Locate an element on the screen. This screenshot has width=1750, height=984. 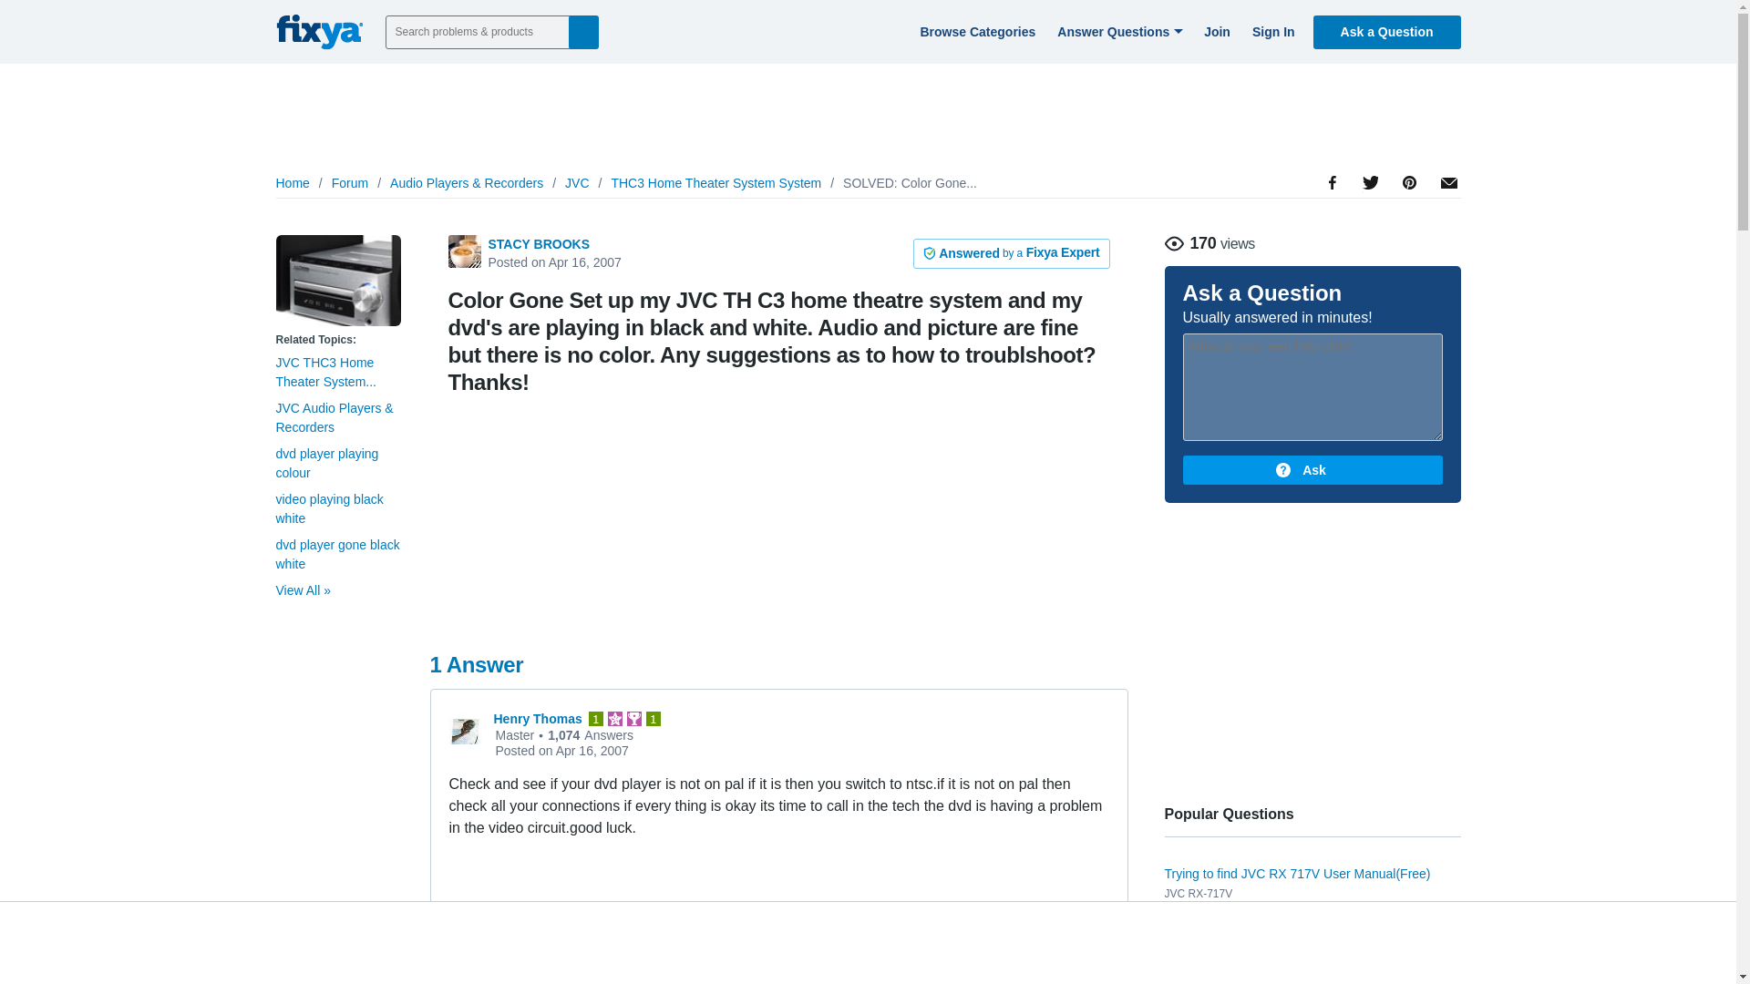
JVC THC3 Home Theater System... is located at coordinates (324, 372).